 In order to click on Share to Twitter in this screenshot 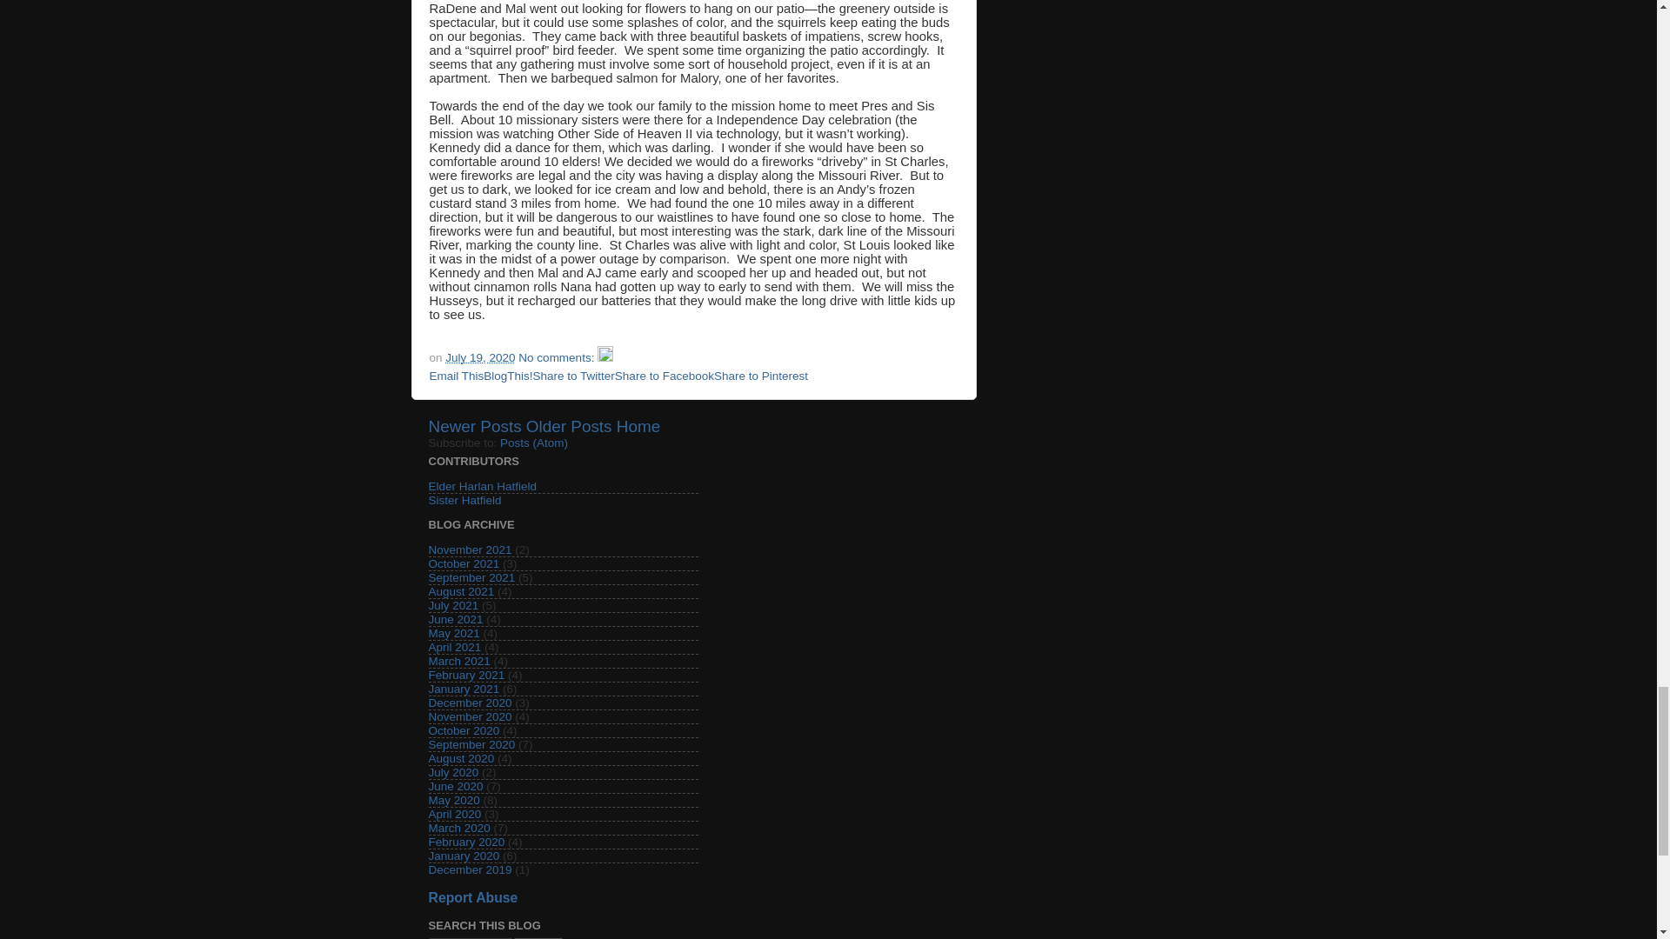, I will do `click(573, 376)`.